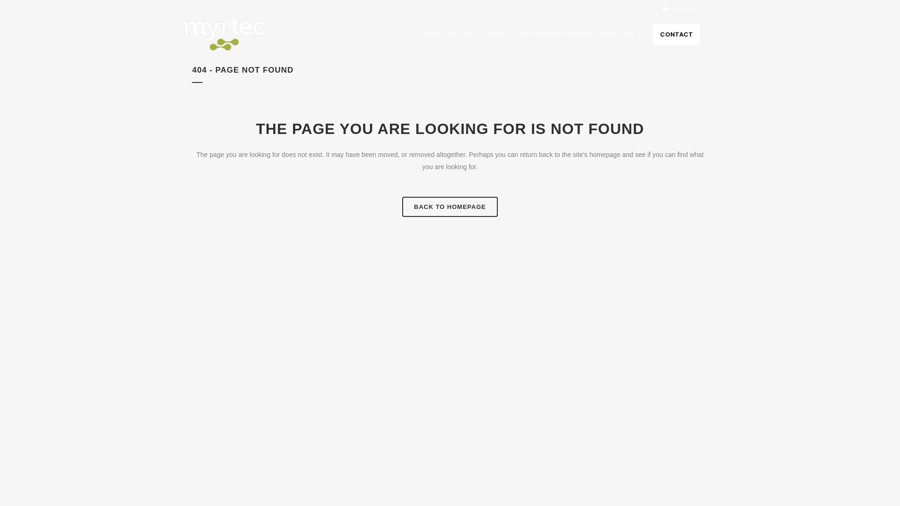 The height and width of the screenshot is (506, 900). What do you see at coordinates (450, 207) in the screenshot?
I see `BACK TO HOMEPAGE` at bounding box center [450, 207].